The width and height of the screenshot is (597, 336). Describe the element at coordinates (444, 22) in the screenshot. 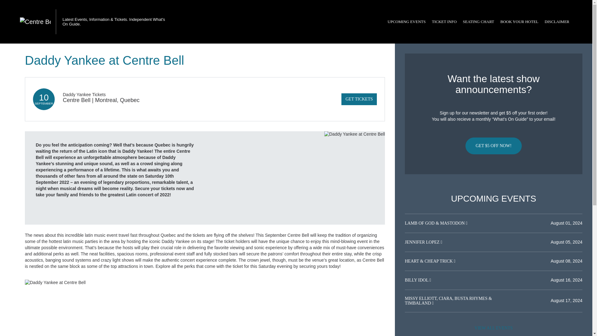

I see `TICKET INFO` at that location.